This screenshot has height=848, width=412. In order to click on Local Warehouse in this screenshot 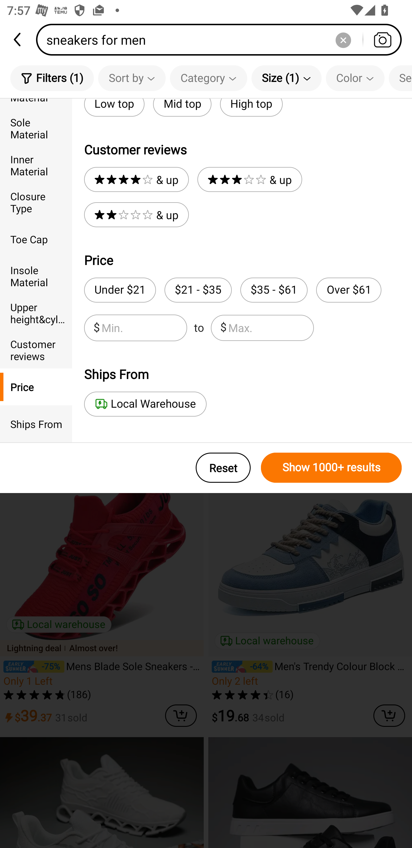, I will do `click(145, 404)`.